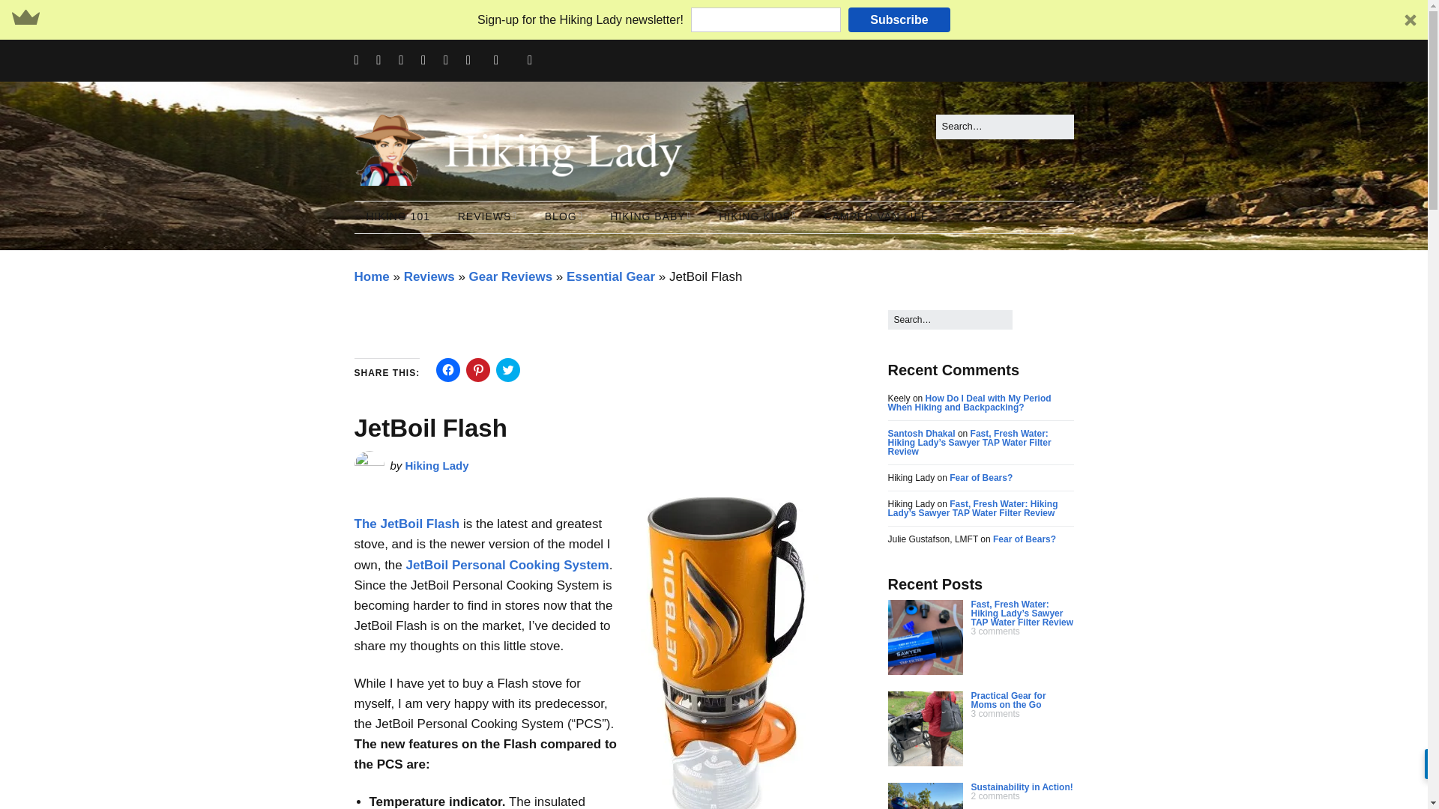  What do you see at coordinates (478, 370) in the screenshot?
I see `Click to share on Pinterest` at bounding box center [478, 370].